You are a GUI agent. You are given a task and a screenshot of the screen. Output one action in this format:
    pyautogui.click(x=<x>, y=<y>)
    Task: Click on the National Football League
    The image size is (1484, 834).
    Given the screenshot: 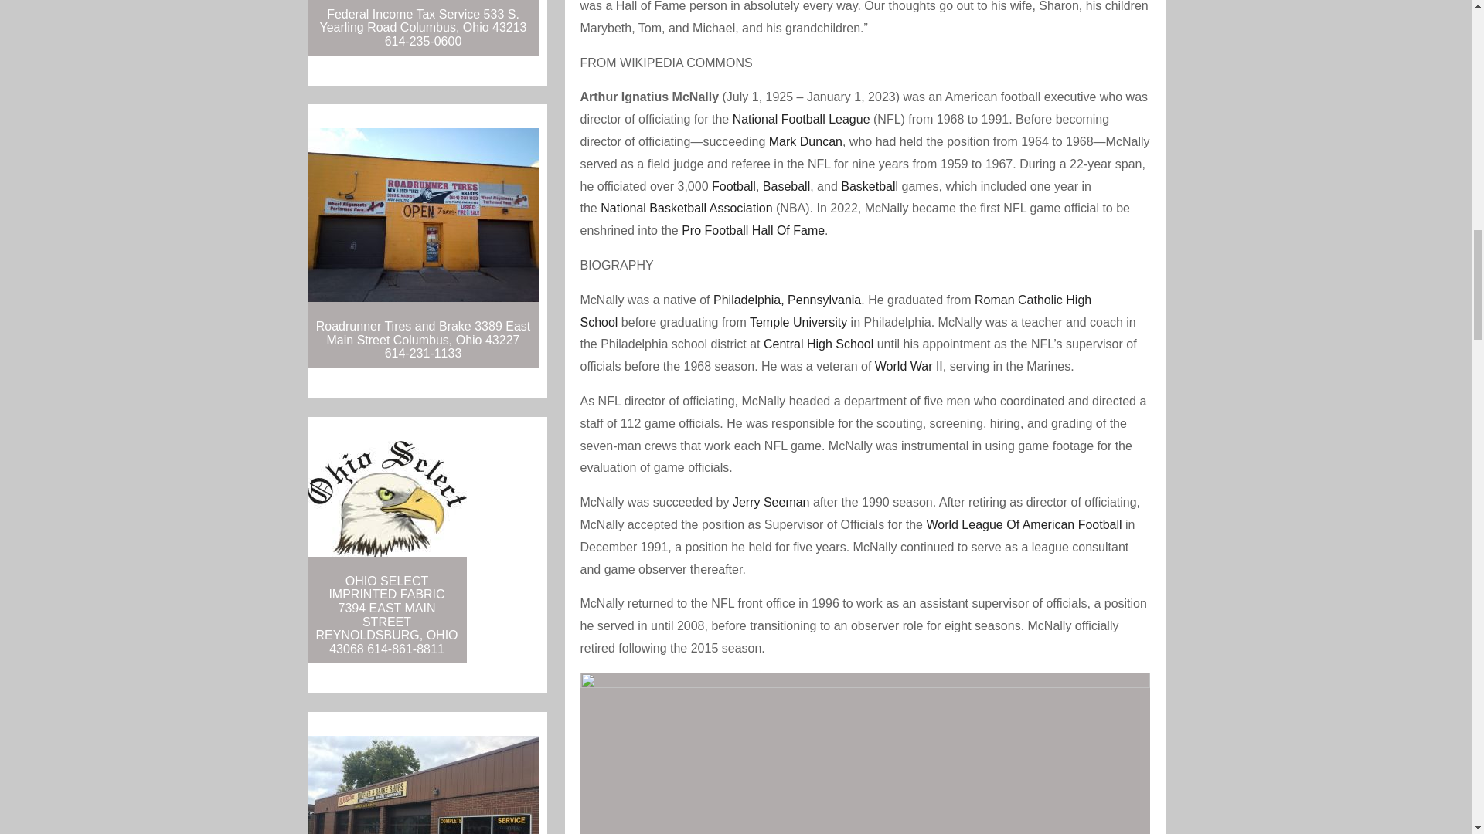 What is the action you would take?
    pyautogui.click(x=801, y=119)
    